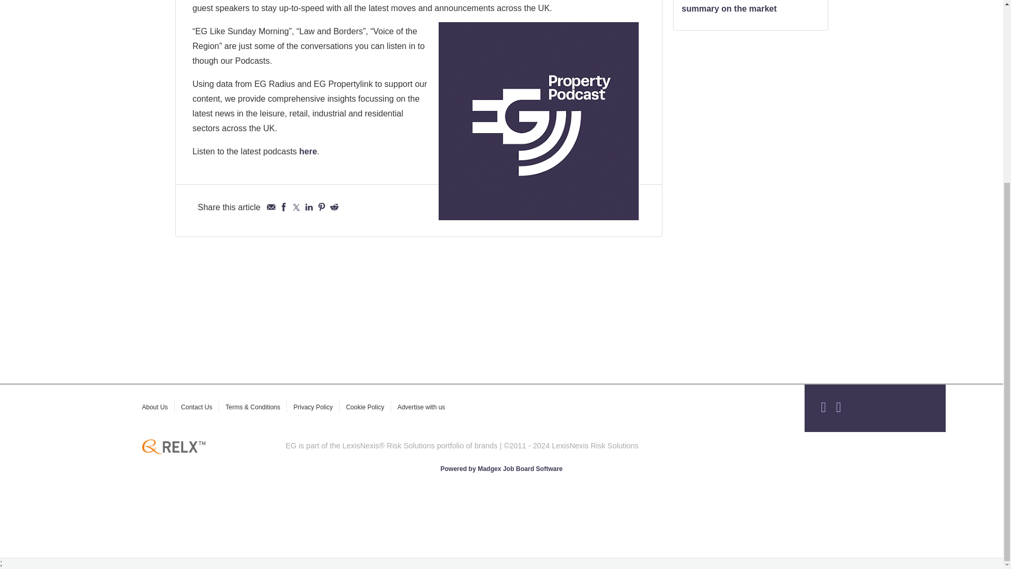 This screenshot has height=569, width=1011. I want to click on Reddit, so click(334, 207).